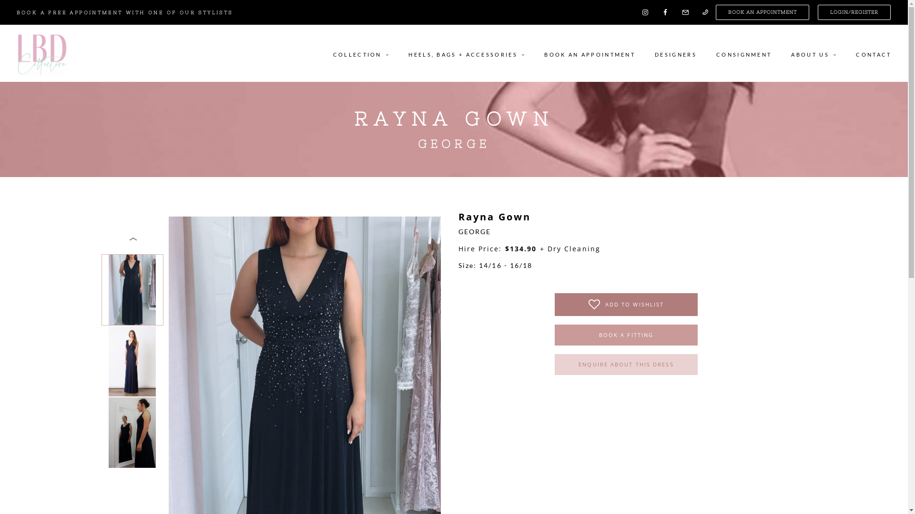 The image size is (915, 514). What do you see at coordinates (814, 53) in the screenshot?
I see `ABOUT US` at bounding box center [814, 53].